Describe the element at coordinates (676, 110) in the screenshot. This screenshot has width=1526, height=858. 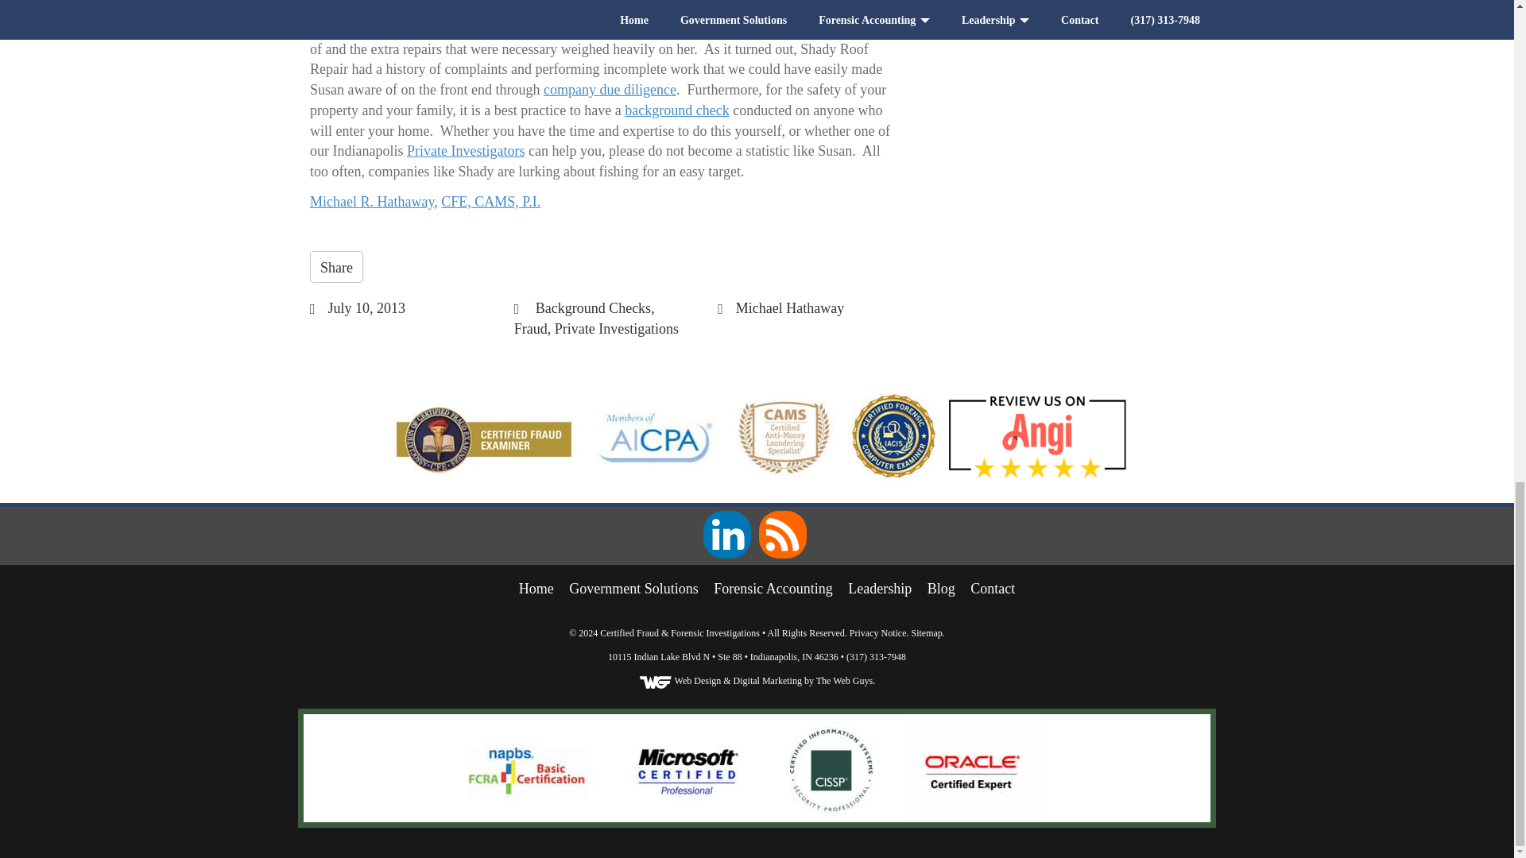
I see `background check` at that location.